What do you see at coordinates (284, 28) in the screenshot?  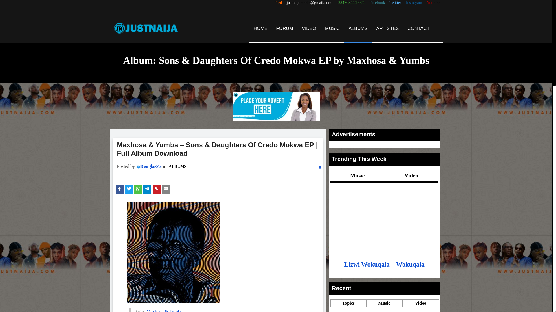 I see `FORUM` at bounding box center [284, 28].